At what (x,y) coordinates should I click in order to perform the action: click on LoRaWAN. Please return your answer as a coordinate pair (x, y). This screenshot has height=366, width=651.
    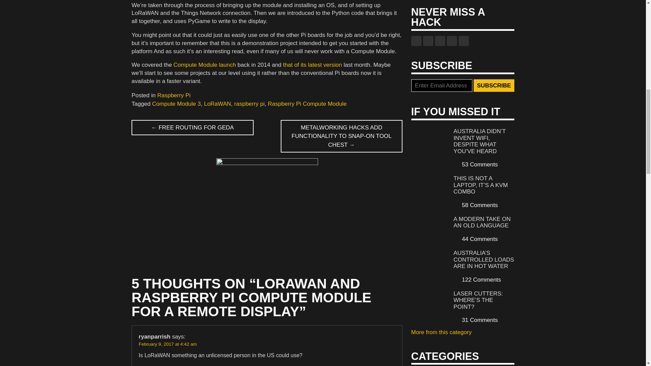
    Looking at the image, I should click on (218, 104).